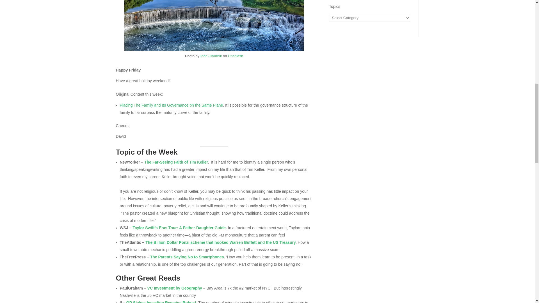 This screenshot has width=539, height=303. What do you see at coordinates (161, 302) in the screenshot?
I see `GP Stakes Investing Remains Robust` at bounding box center [161, 302].